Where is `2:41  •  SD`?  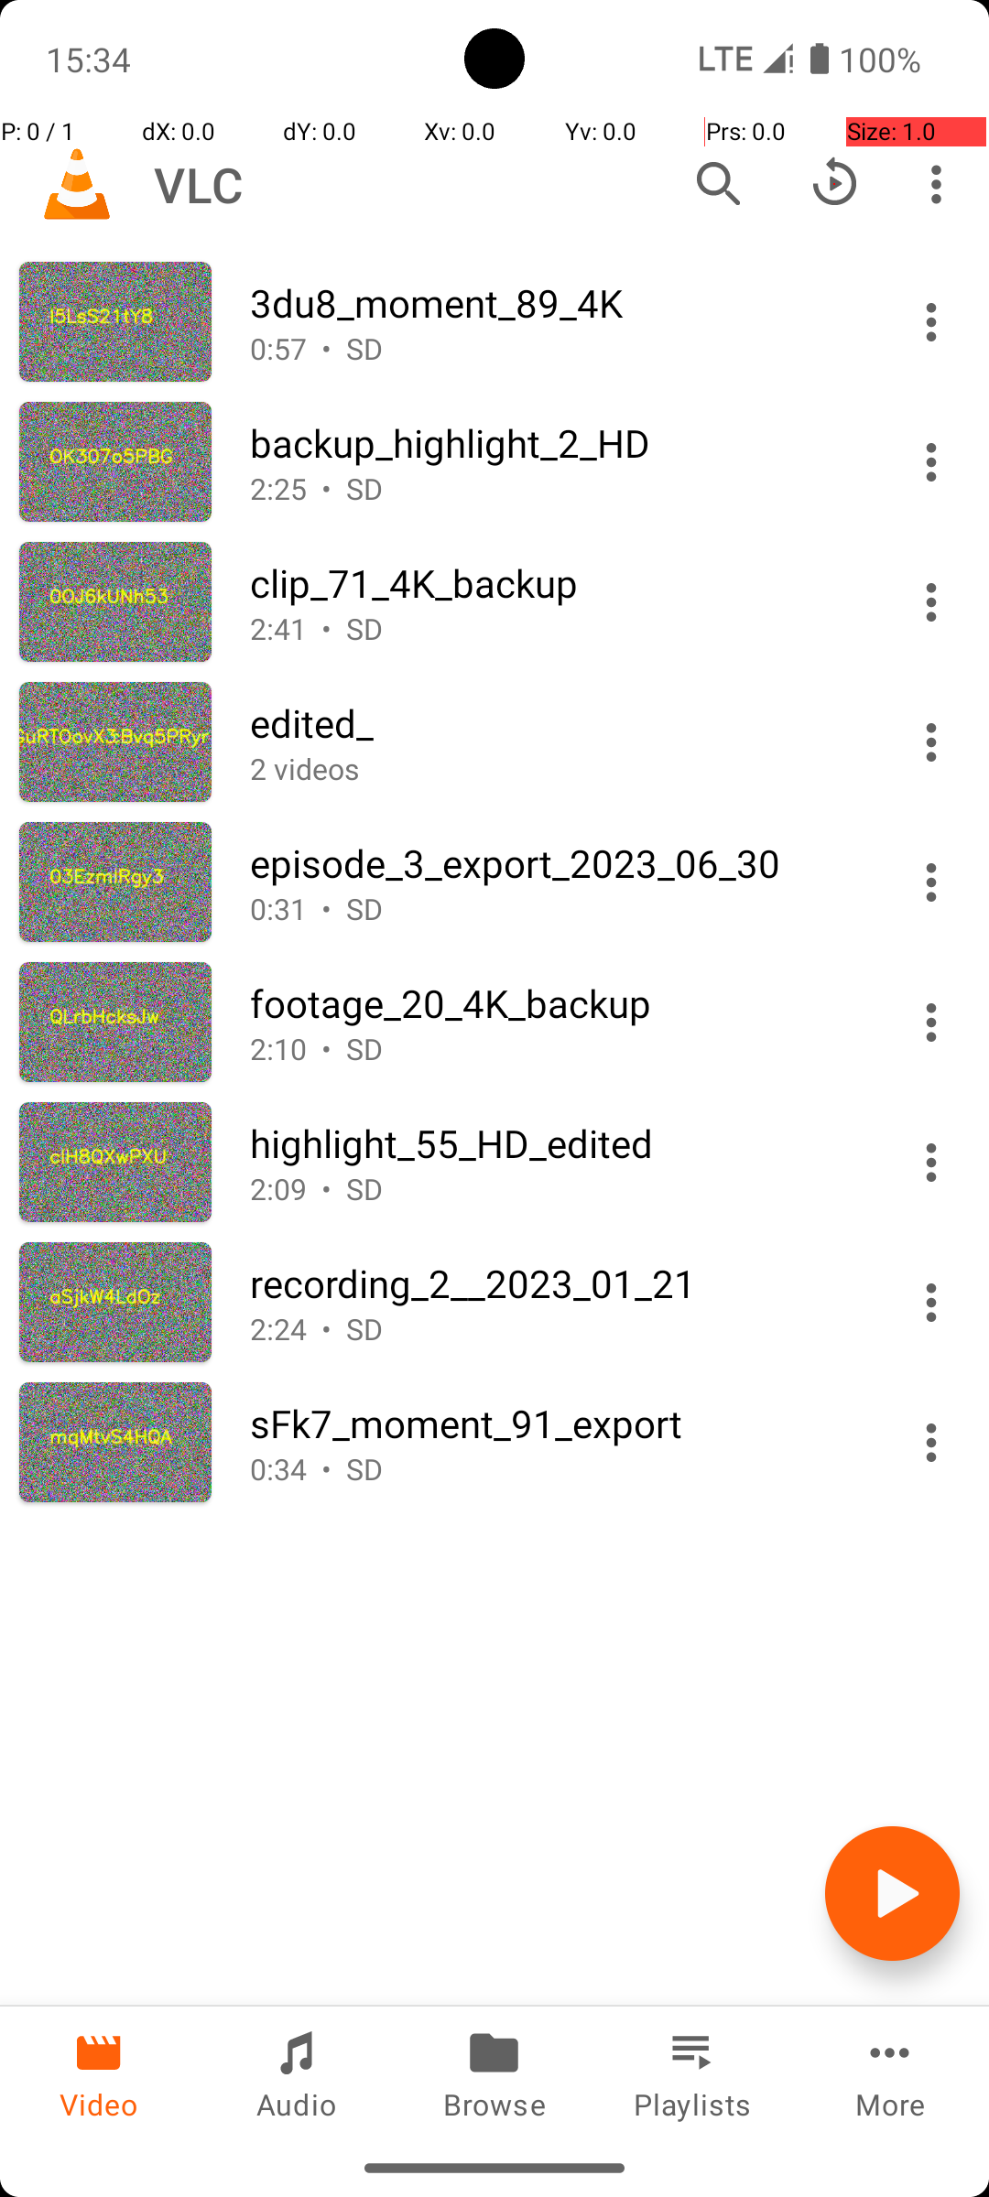 2:41  •  SD is located at coordinates (557, 628).